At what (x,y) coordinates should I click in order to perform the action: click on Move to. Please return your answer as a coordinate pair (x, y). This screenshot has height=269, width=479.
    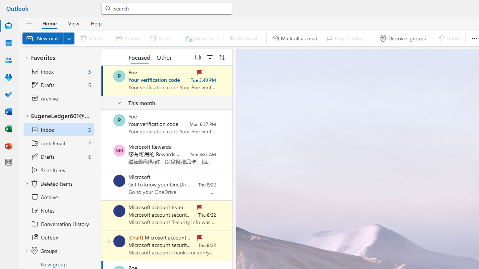
    Looking at the image, I should click on (201, 38).